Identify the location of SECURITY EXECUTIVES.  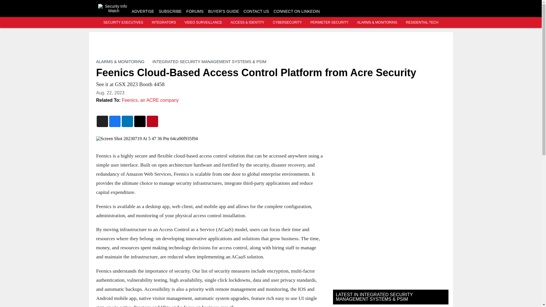
(123, 22).